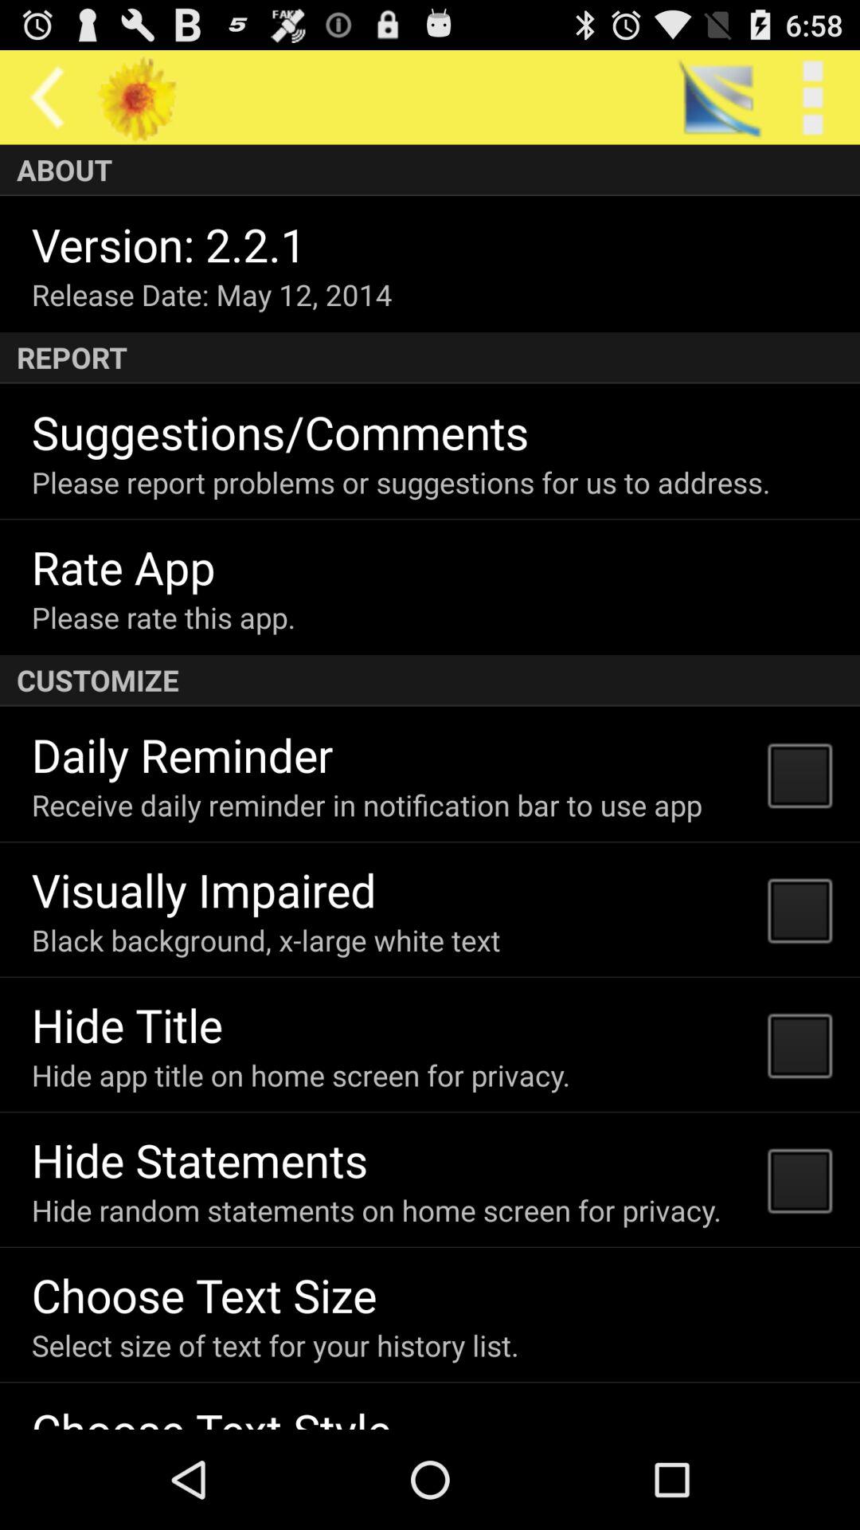 This screenshot has width=860, height=1530. I want to click on tap the app below rate app app, so click(163, 617).